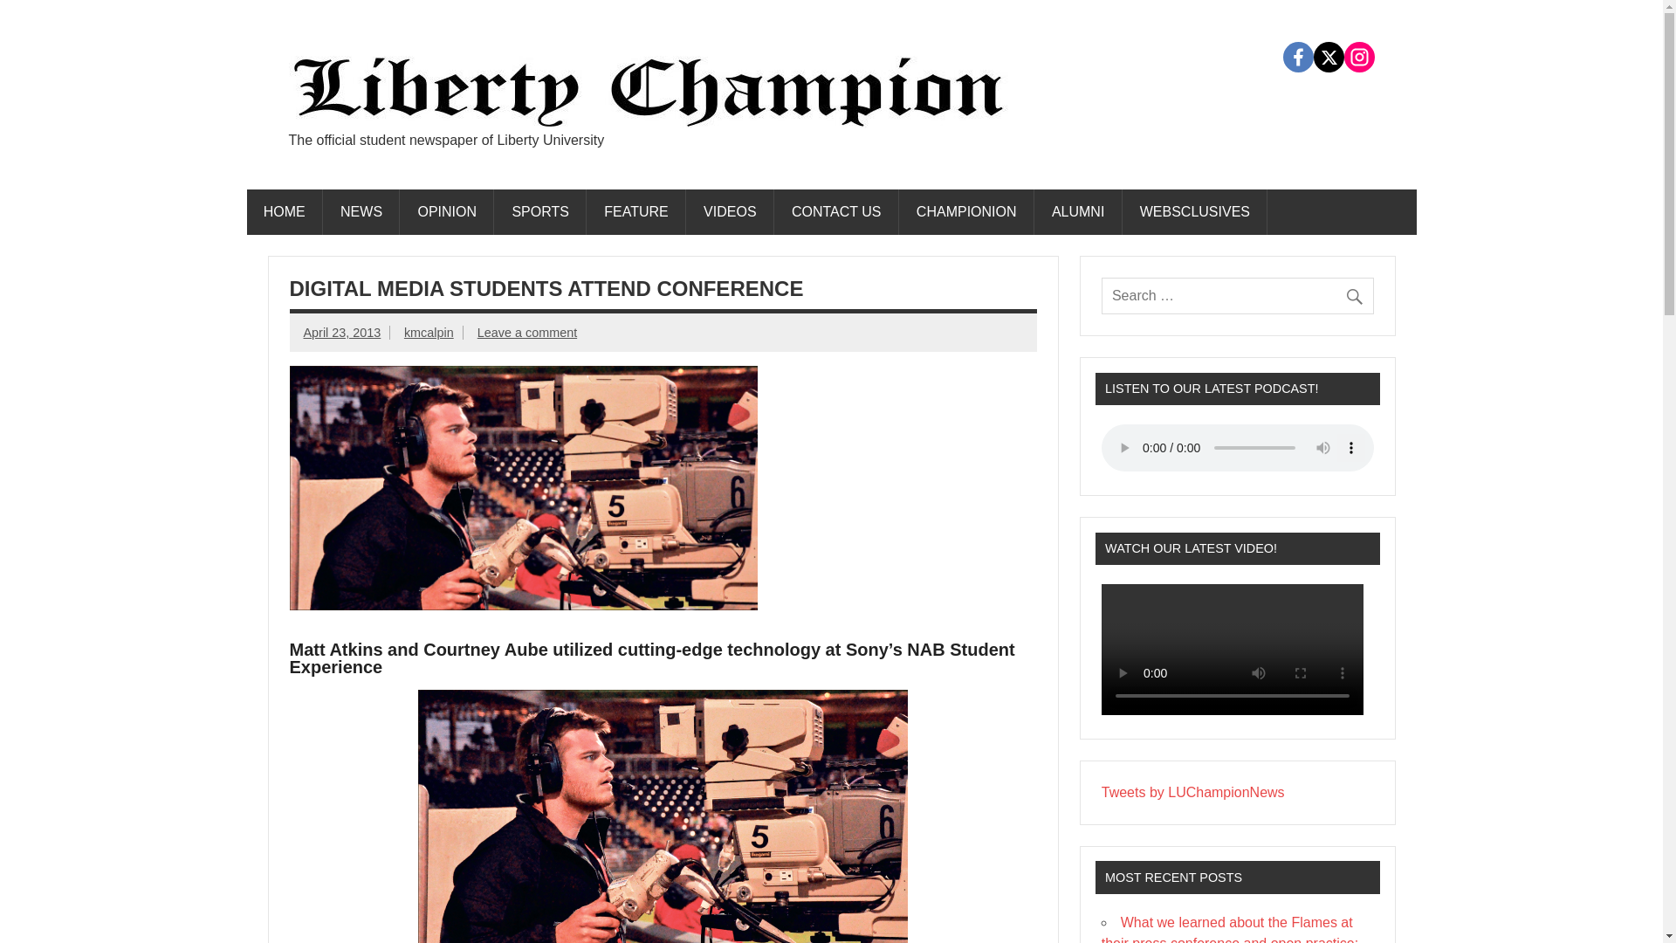 Image resolution: width=1676 pixels, height=943 pixels. I want to click on April 23, 2013, so click(342, 332).